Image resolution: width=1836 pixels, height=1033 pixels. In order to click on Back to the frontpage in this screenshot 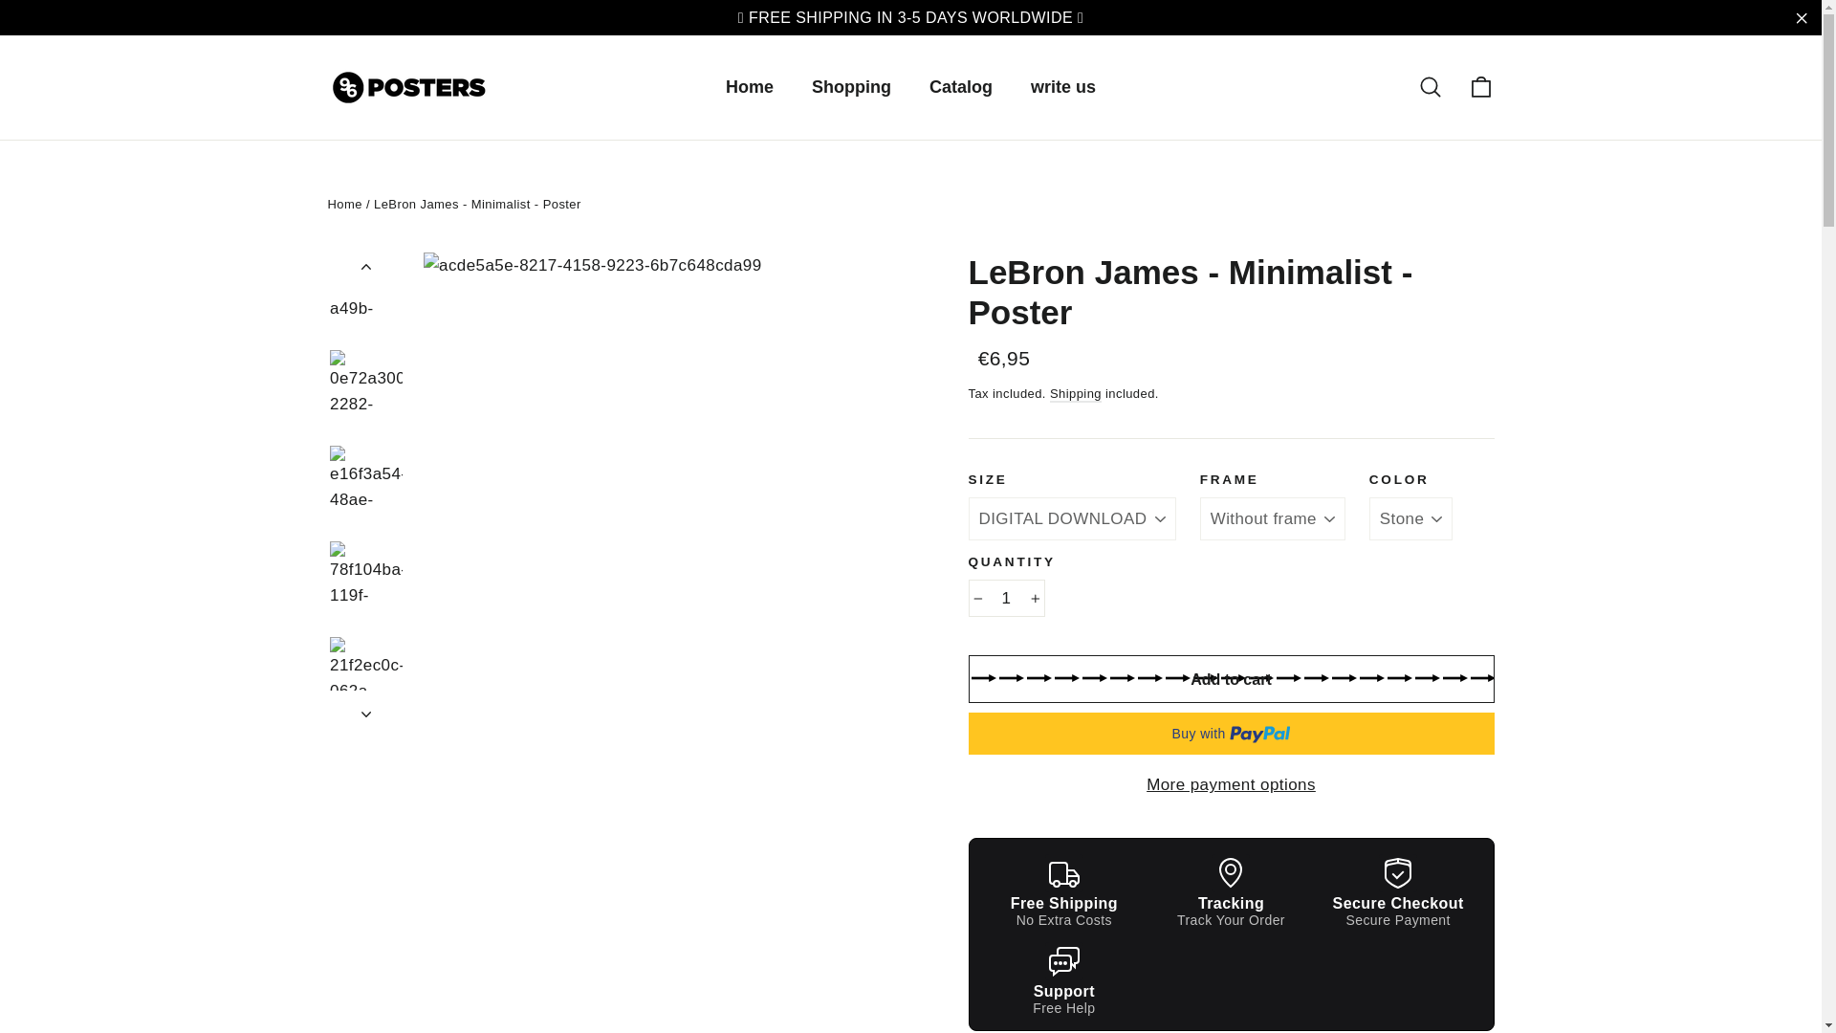, I will do `click(344, 205)`.